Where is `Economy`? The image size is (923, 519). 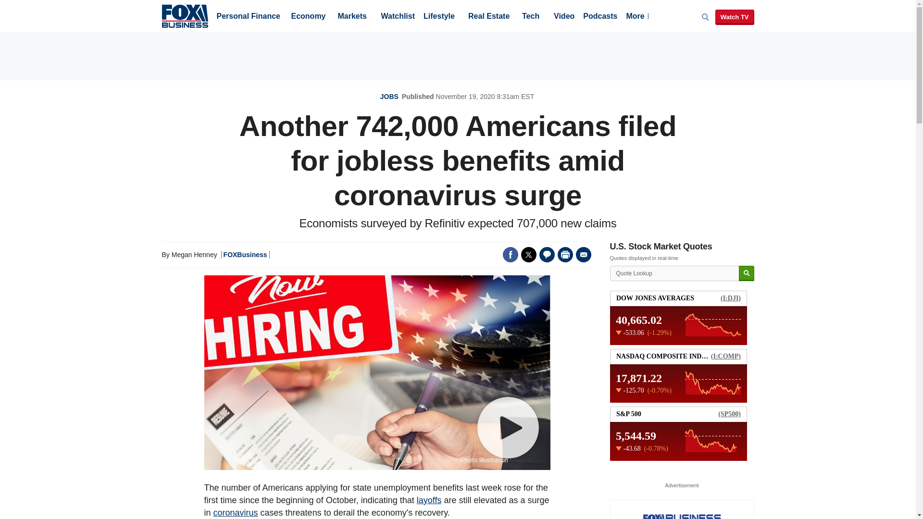
Economy is located at coordinates (309, 17).